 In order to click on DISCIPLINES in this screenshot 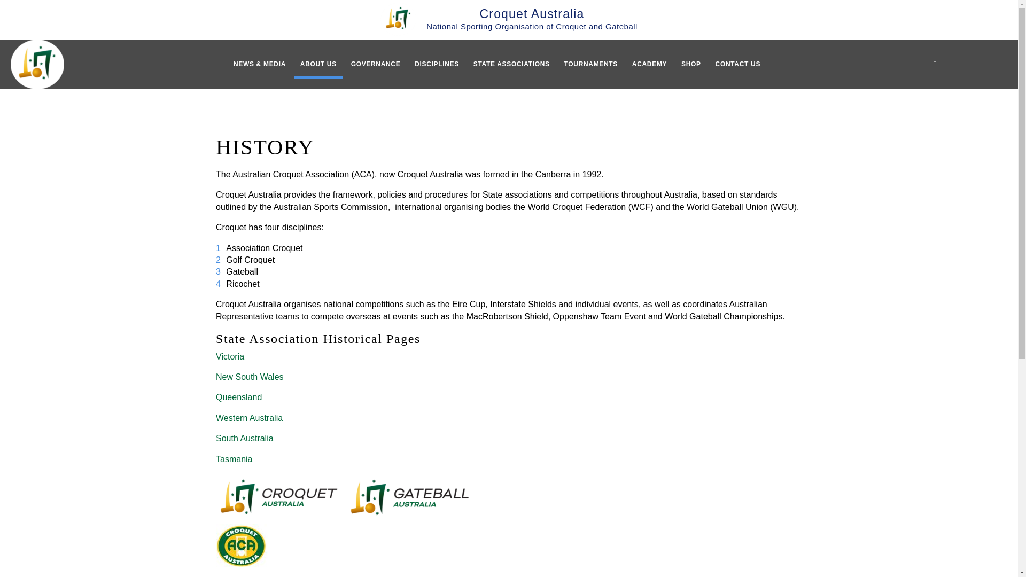, I will do `click(436, 64)`.